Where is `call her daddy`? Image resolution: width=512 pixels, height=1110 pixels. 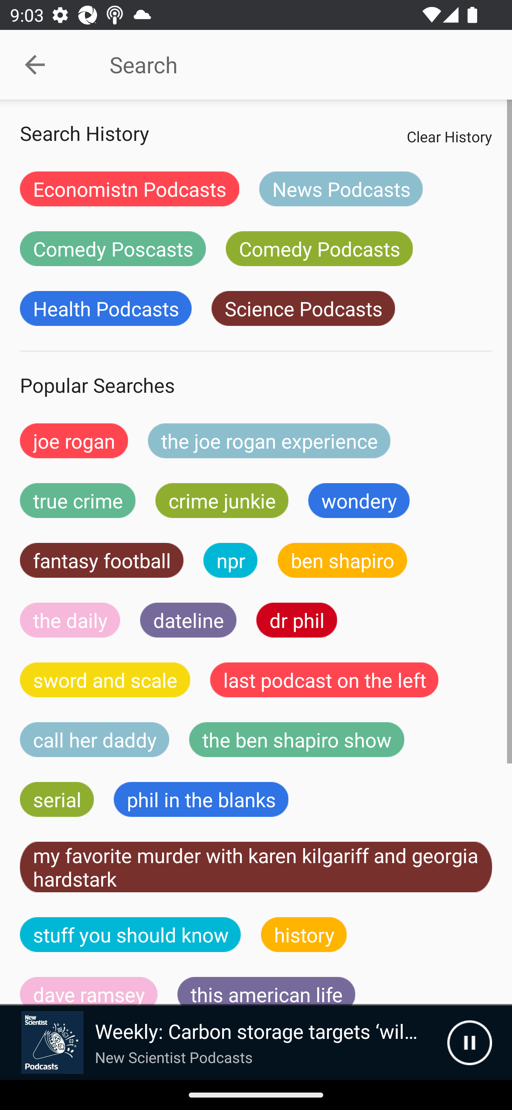 call her daddy is located at coordinates (95, 740).